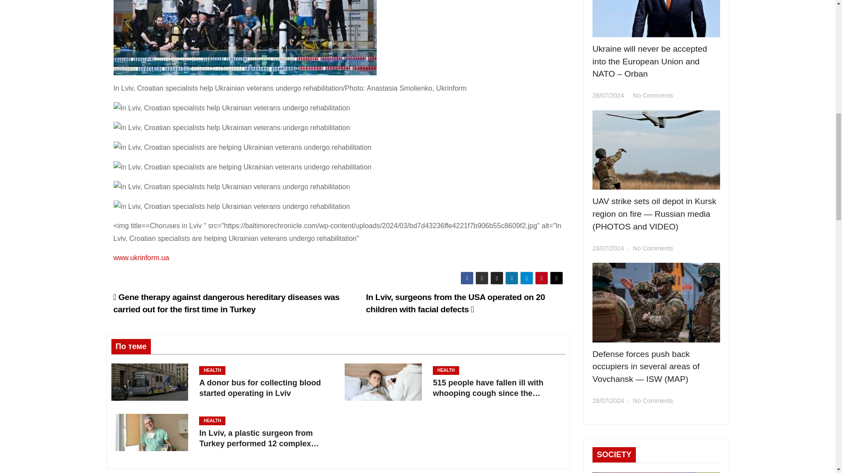 This screenshot has height=473, width=842. I want to click on www.ukrinform.ua, so click(141, 258).